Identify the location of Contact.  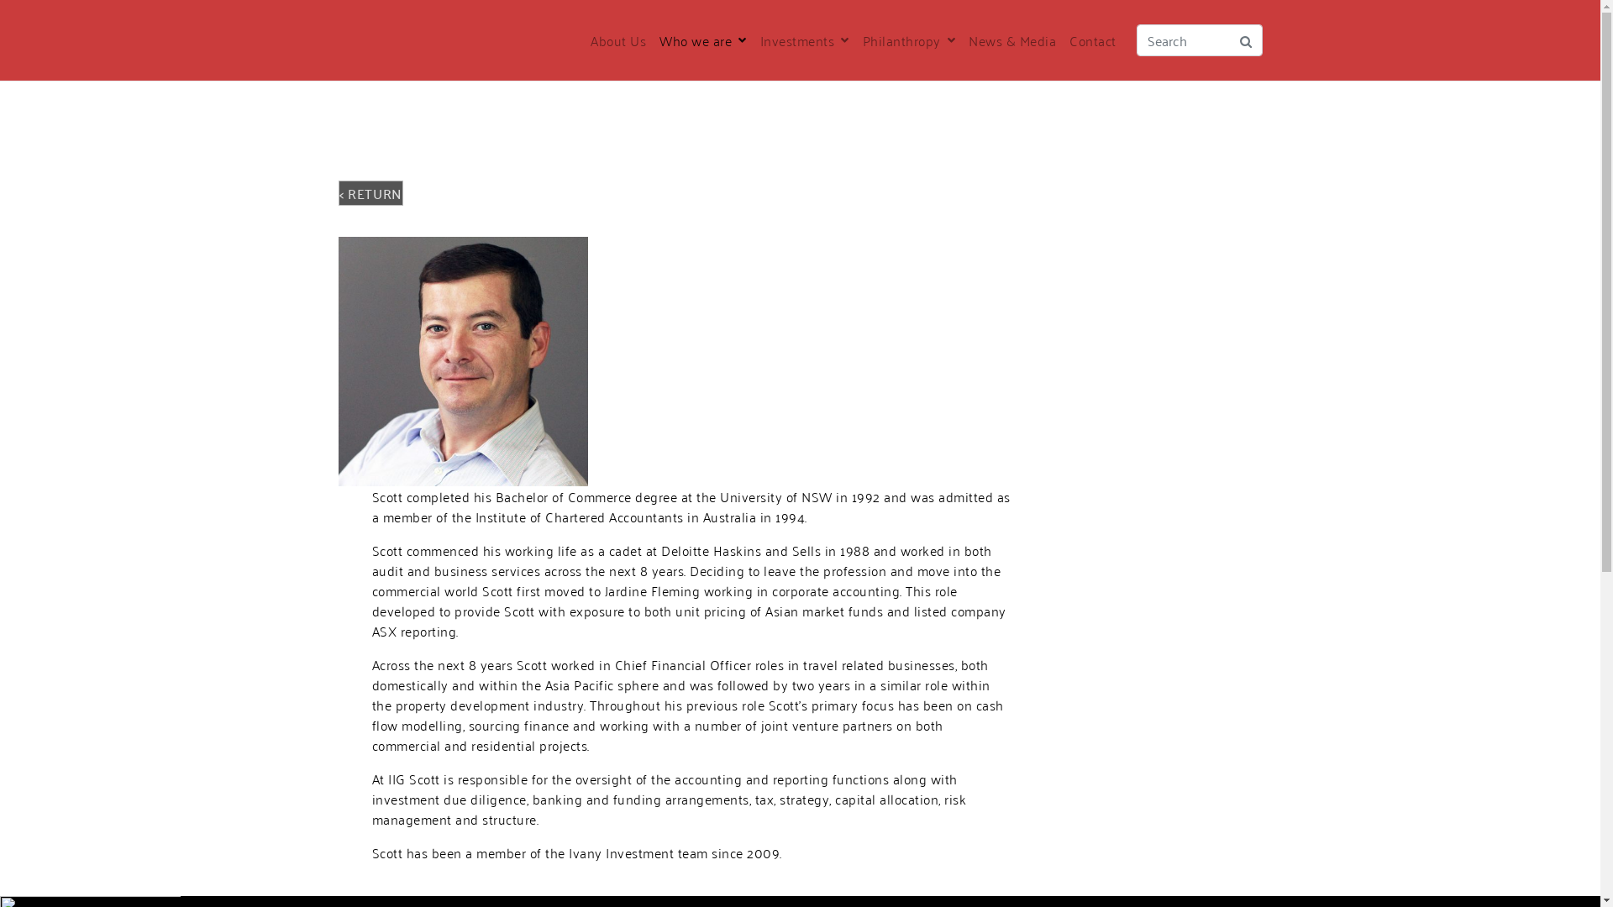
(1093, 40).